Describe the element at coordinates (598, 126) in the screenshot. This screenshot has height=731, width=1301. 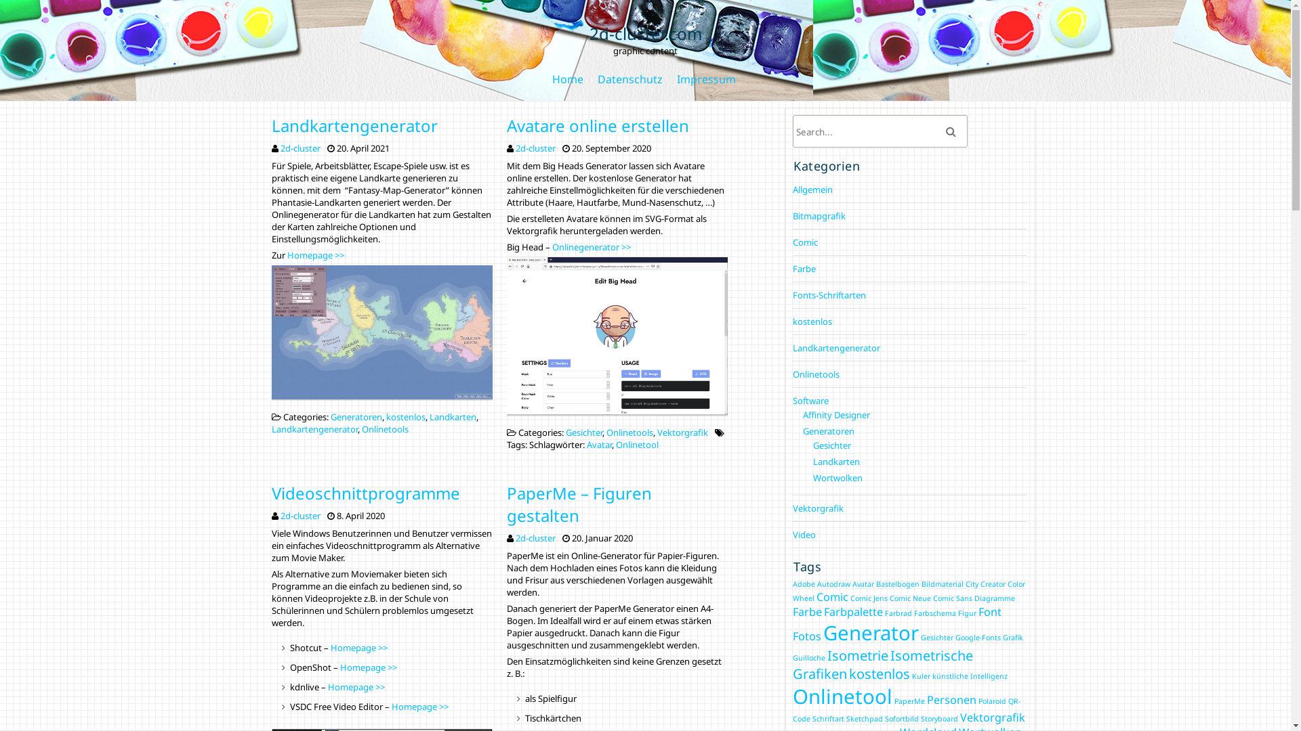
I see `Avatare online erstellen` at that location.